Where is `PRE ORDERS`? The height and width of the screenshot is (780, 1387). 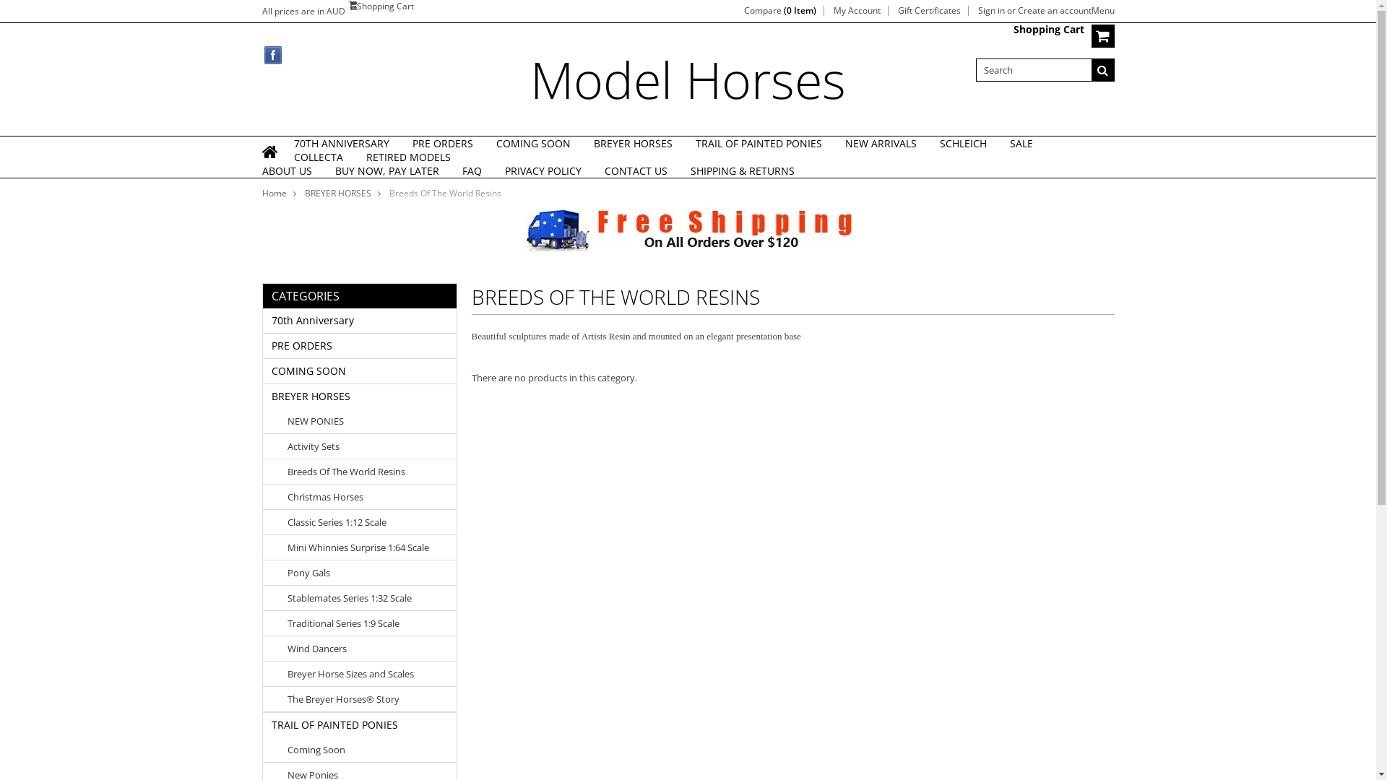 PRE ORDERS is located at coordinates (442, 143).